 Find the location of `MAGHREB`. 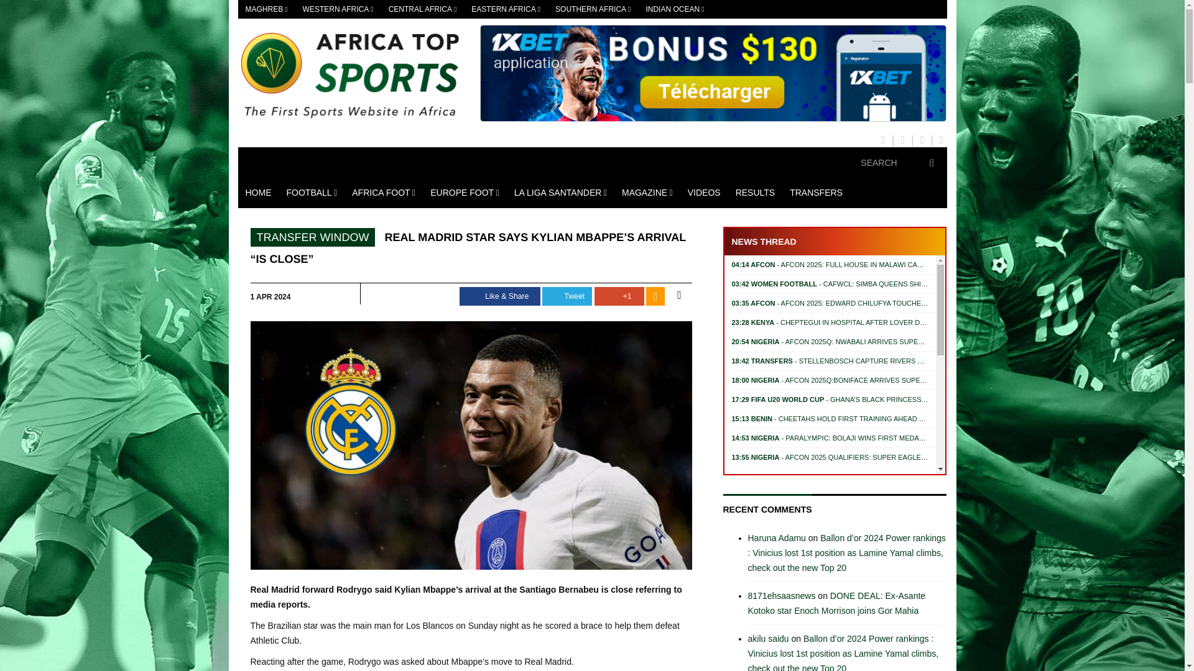

MAGHREB is located at coordinates (266, 9).